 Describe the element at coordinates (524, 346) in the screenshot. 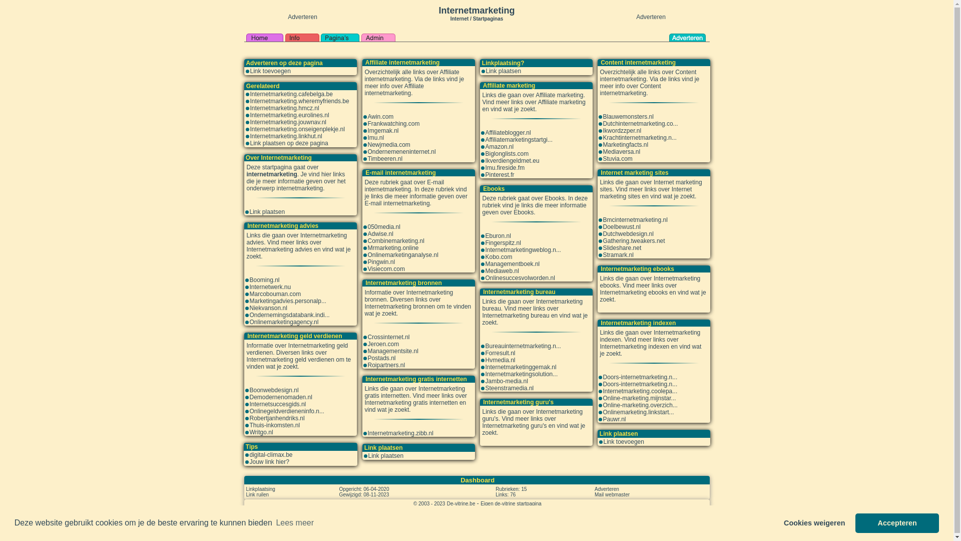

I see `Bureauinternetmarketing.n...` at that location.